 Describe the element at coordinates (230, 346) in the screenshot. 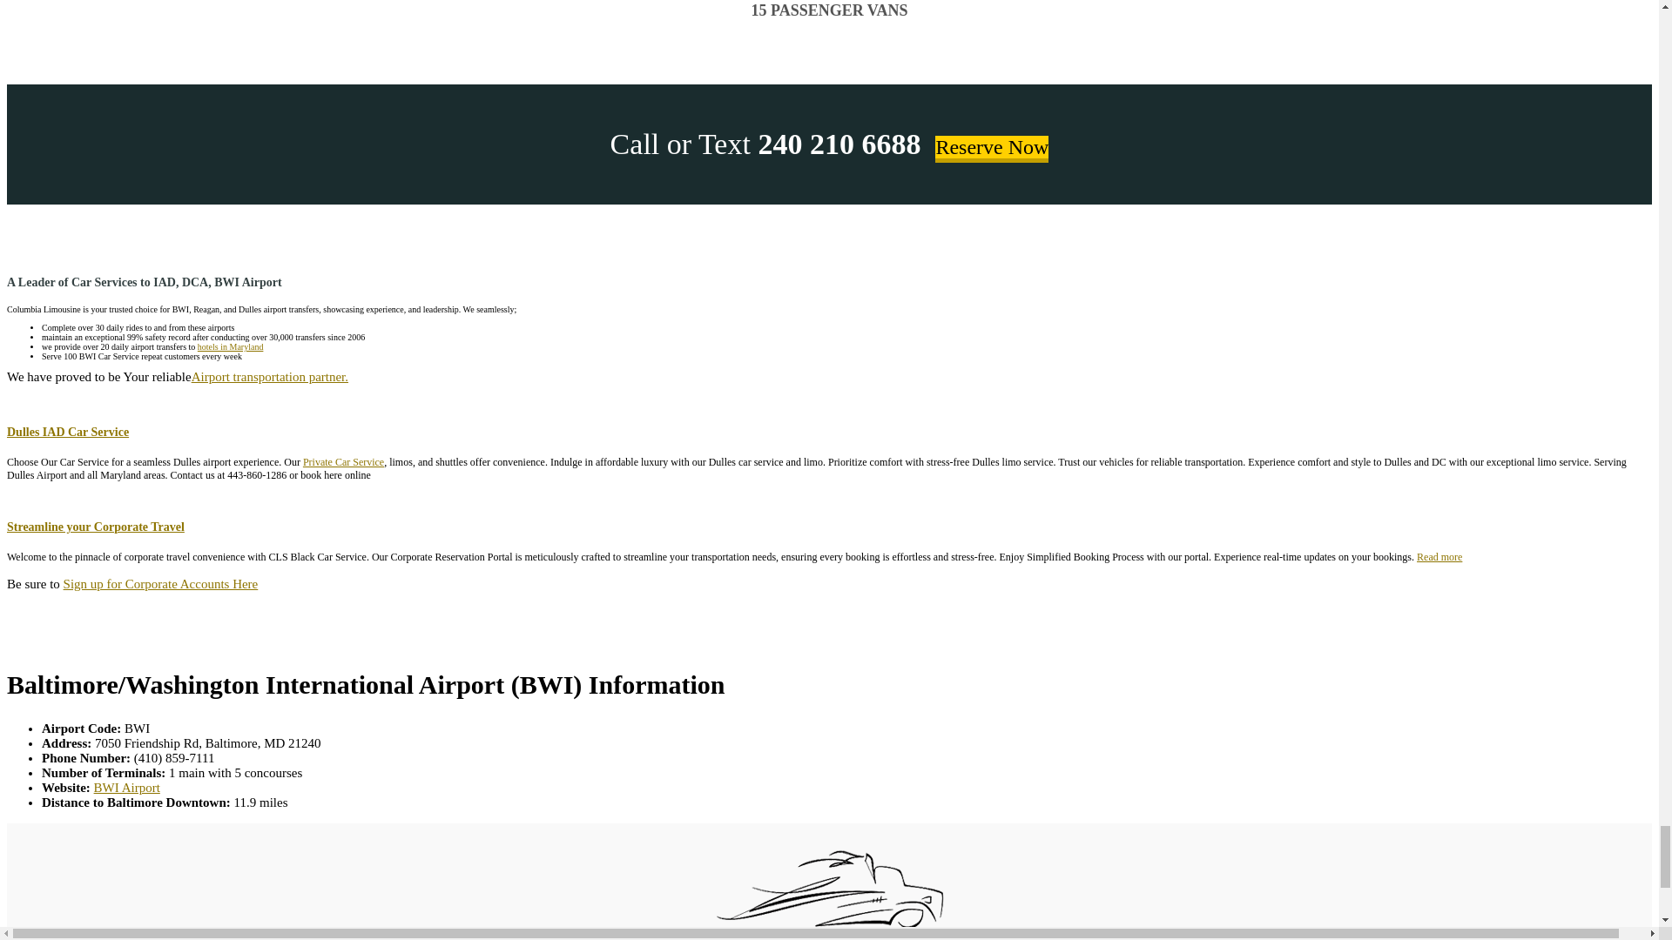

I see `hotels in Maryland` at that location.